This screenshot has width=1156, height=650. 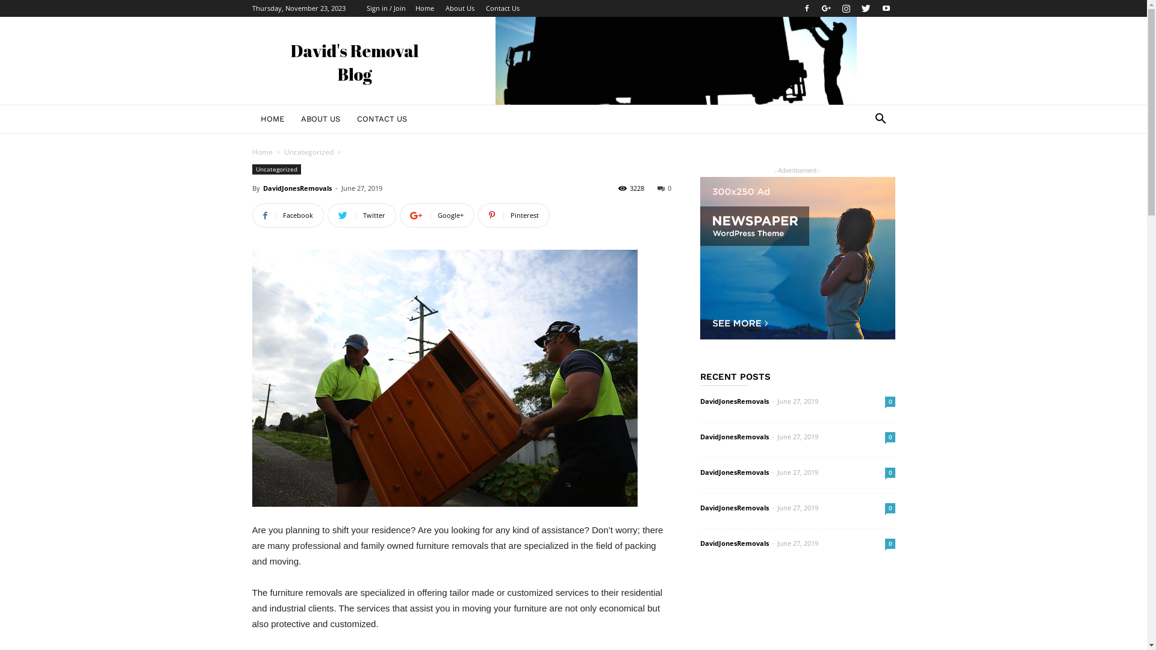 What do you see at coordinates (320, 119) in the screenshot?
I see `ABOUT US` at bounding box center [320, 119].